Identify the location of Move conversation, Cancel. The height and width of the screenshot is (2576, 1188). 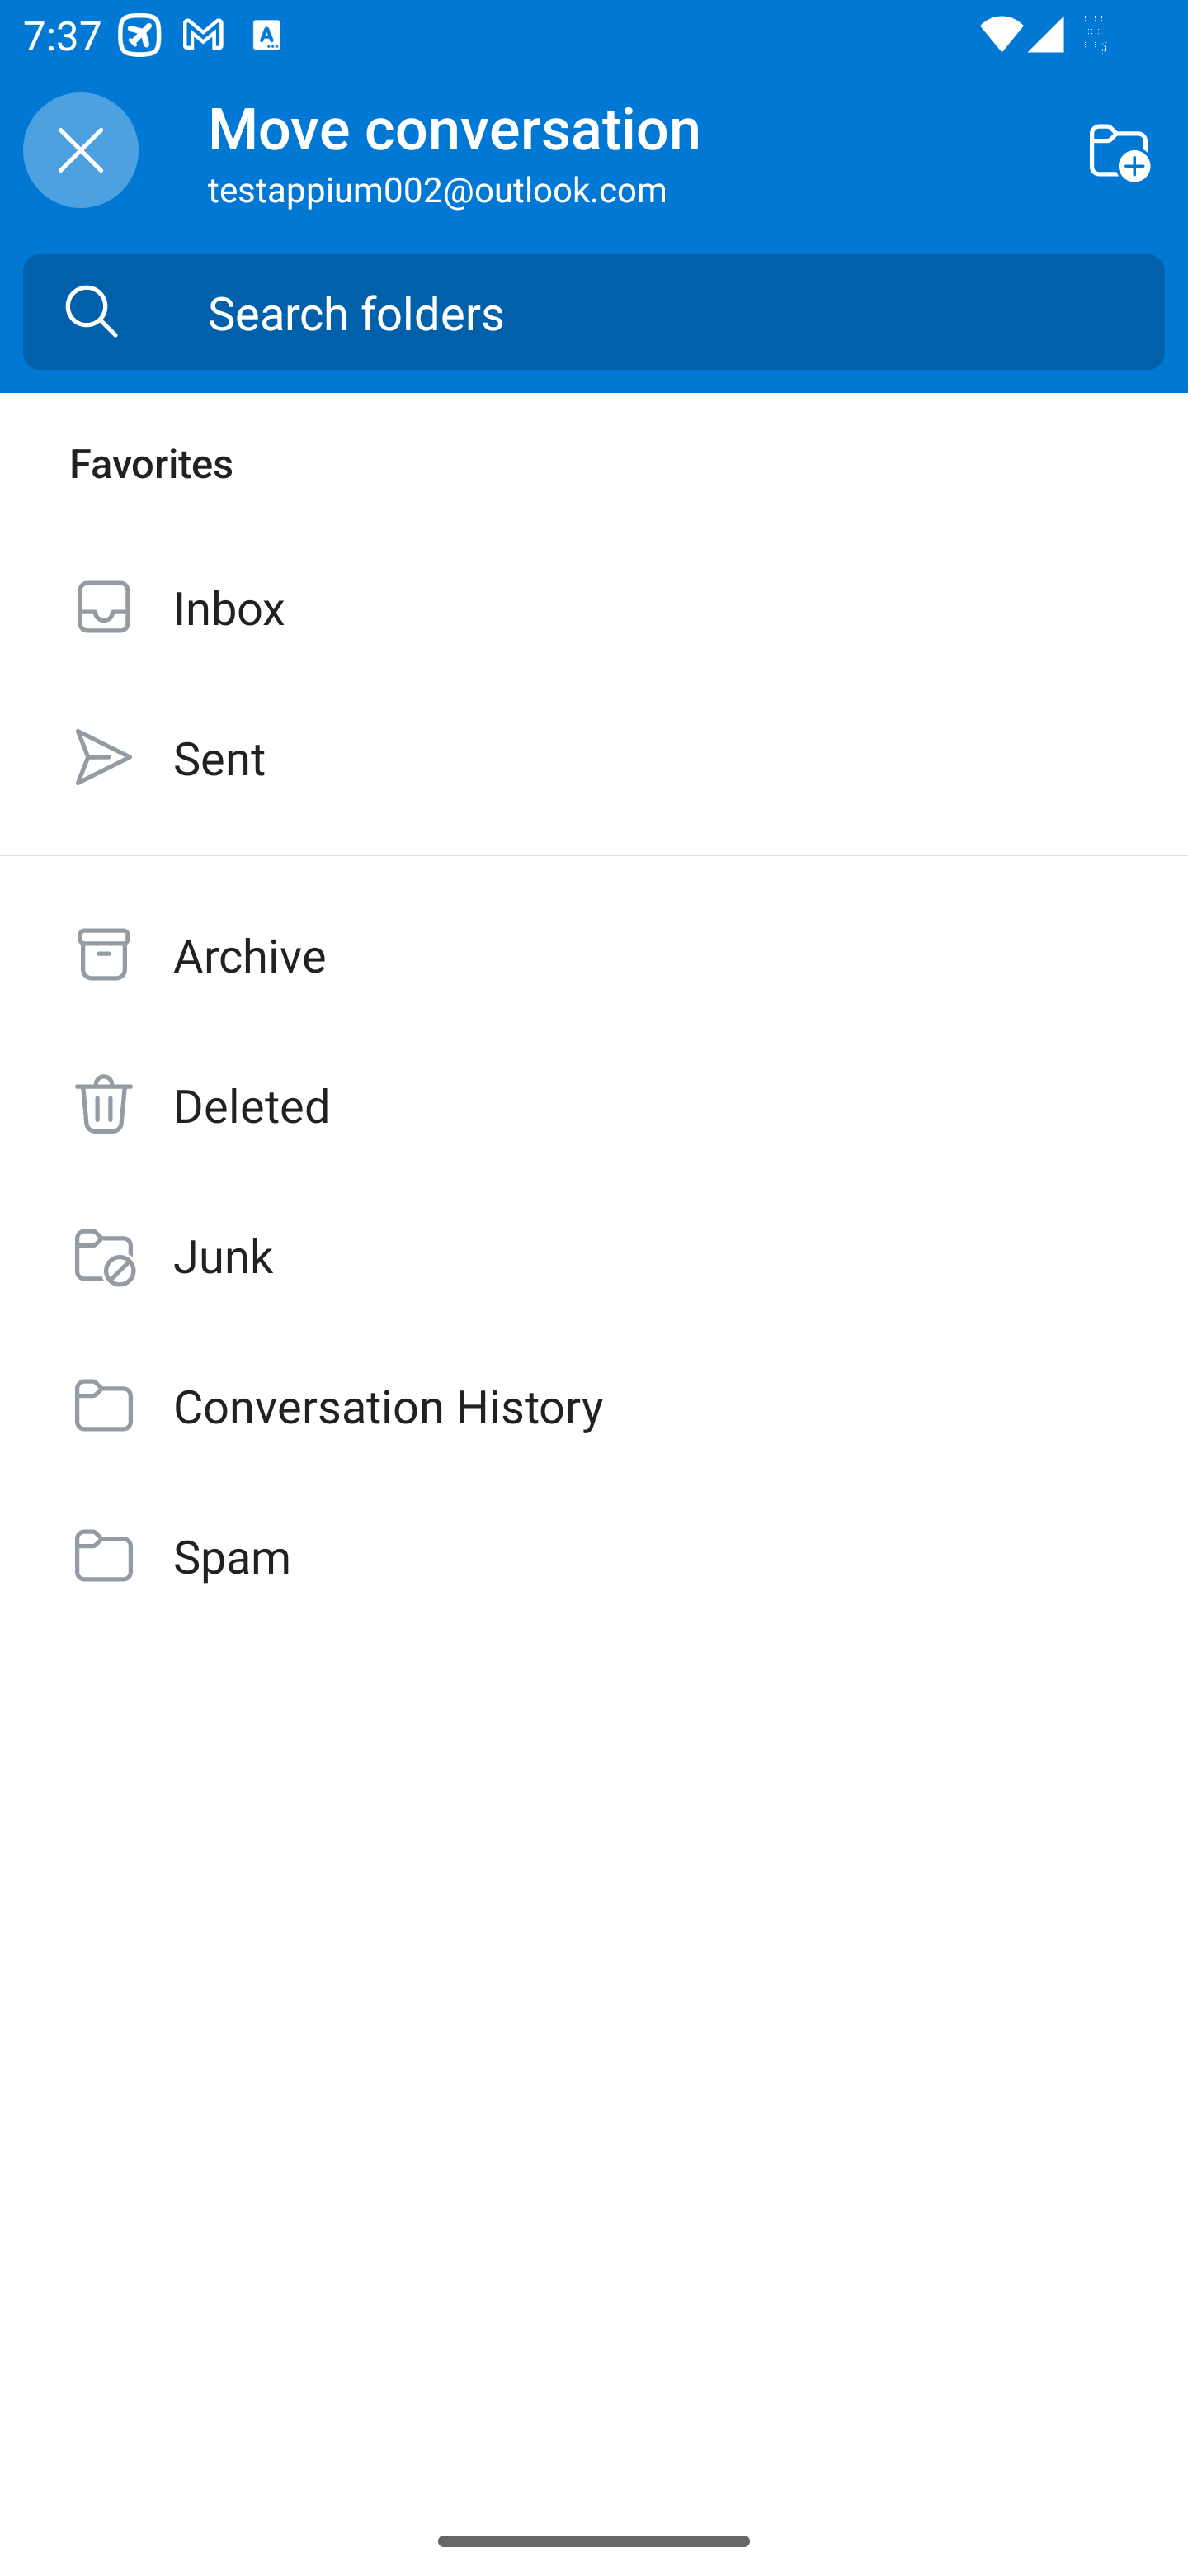
(81, 150).